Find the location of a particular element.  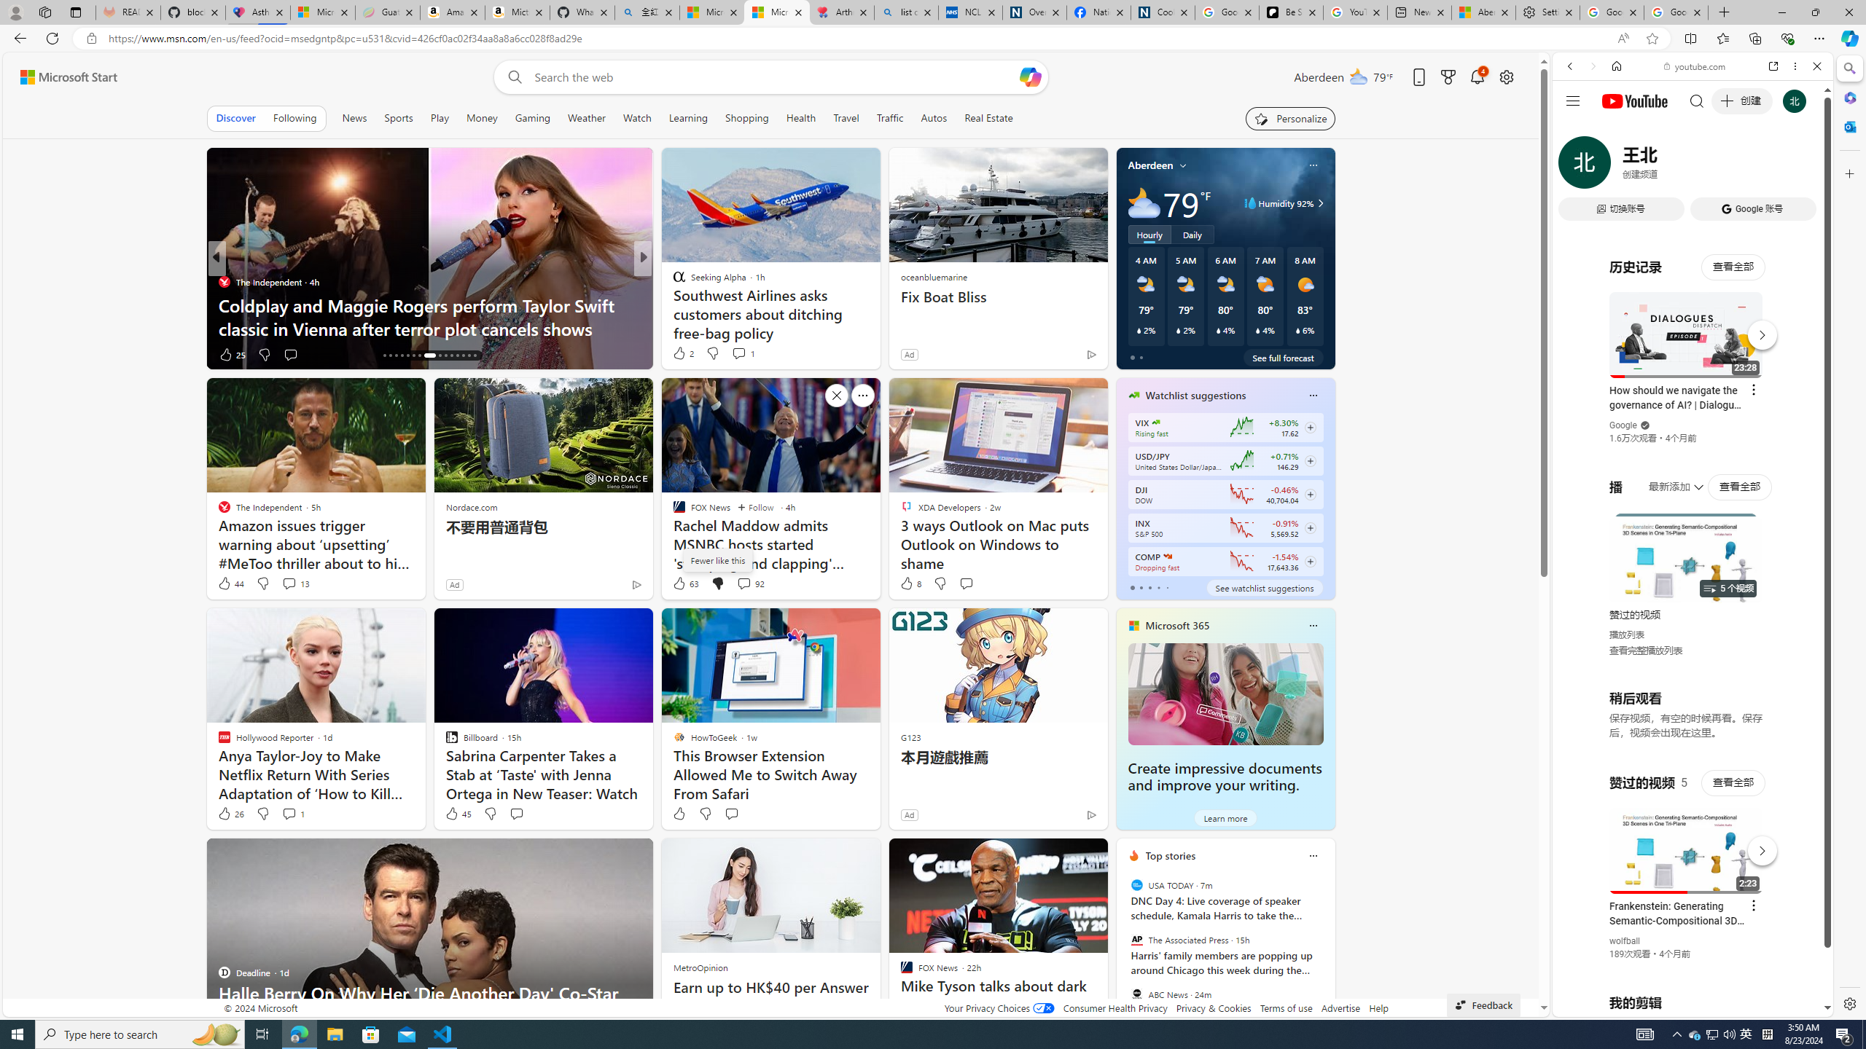

AutomationID: tab-20 is located at coordinates (407, 355).